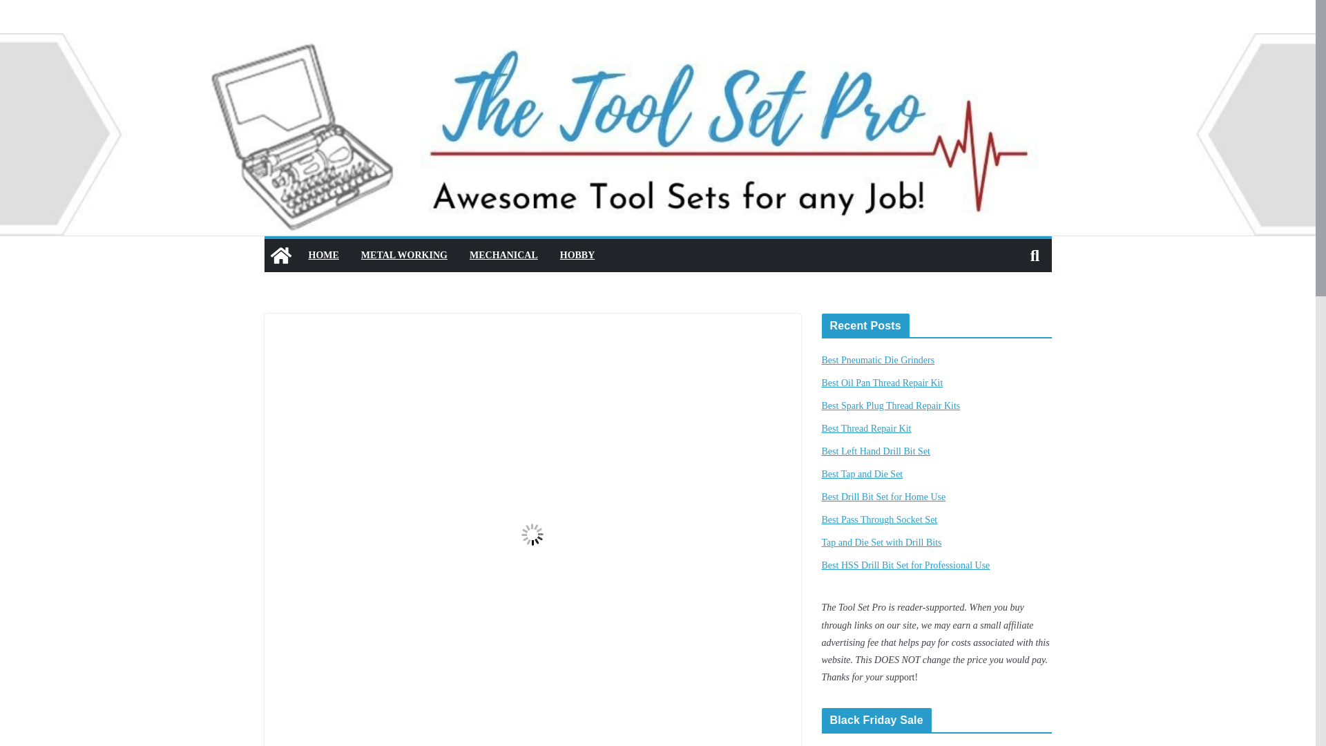  Describe the element at coordinates (891, 405) in the screenshot. I see `Best Spark Plug Thread Repair Kits` at that location.